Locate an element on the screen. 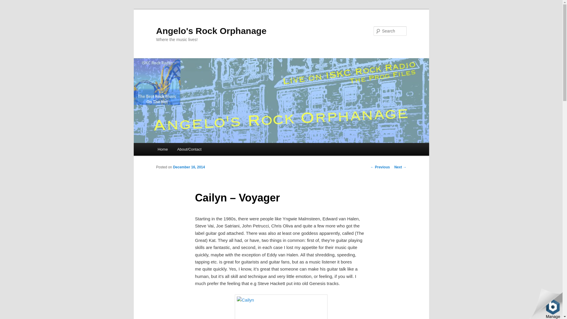  Search is located at coordinates (9, 3).